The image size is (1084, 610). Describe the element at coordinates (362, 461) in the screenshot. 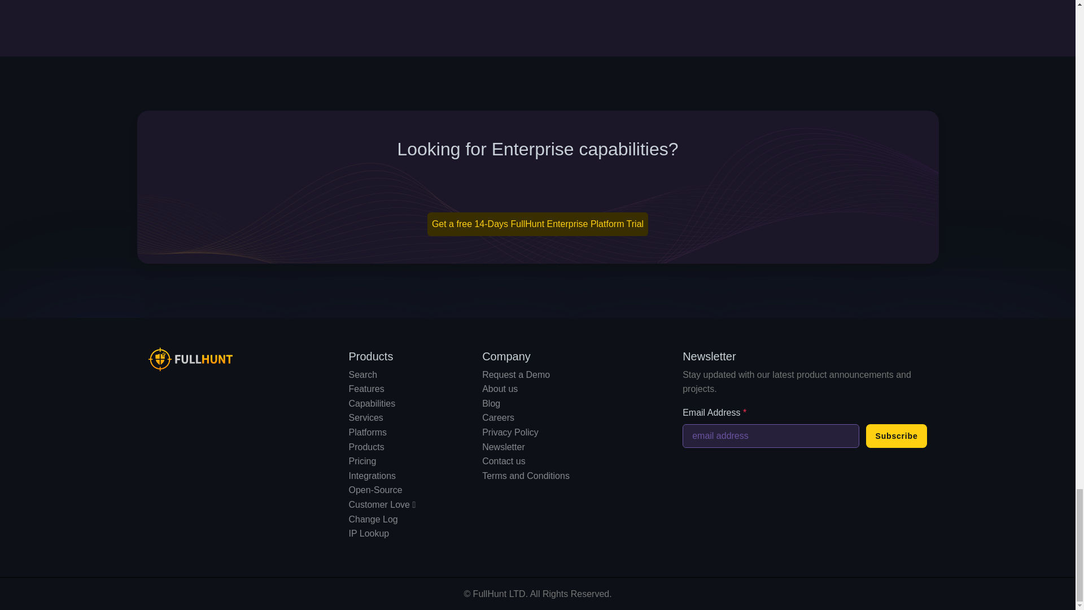

I see `Pricing` at that location.